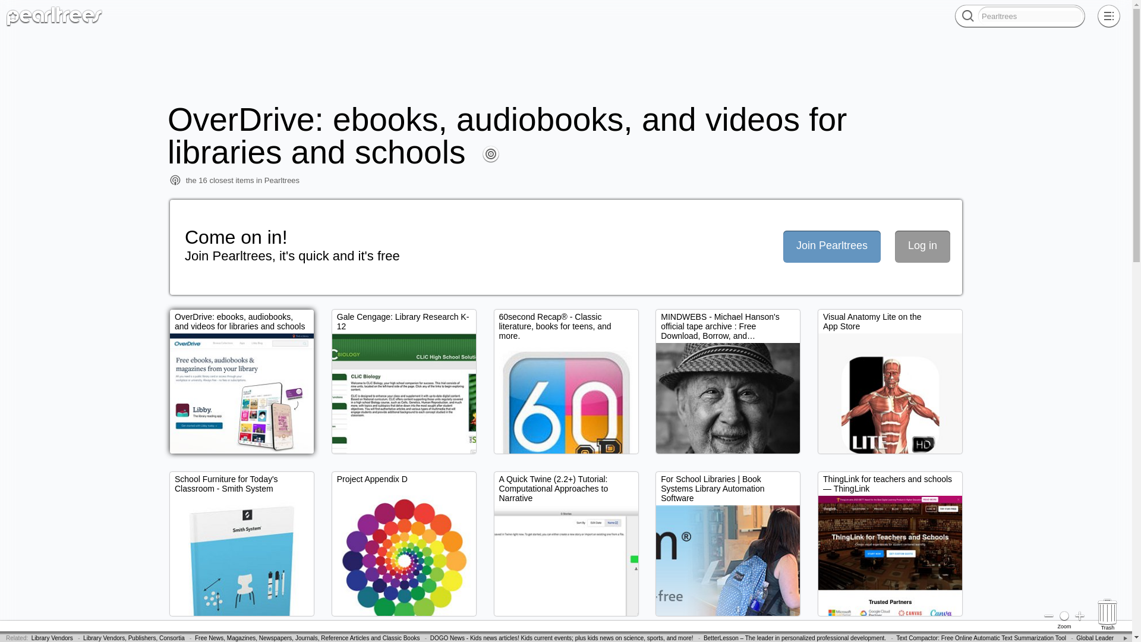  Describe the element at coordinates (52, 638) in the screenshot. I see `Library Vendors` at that location.